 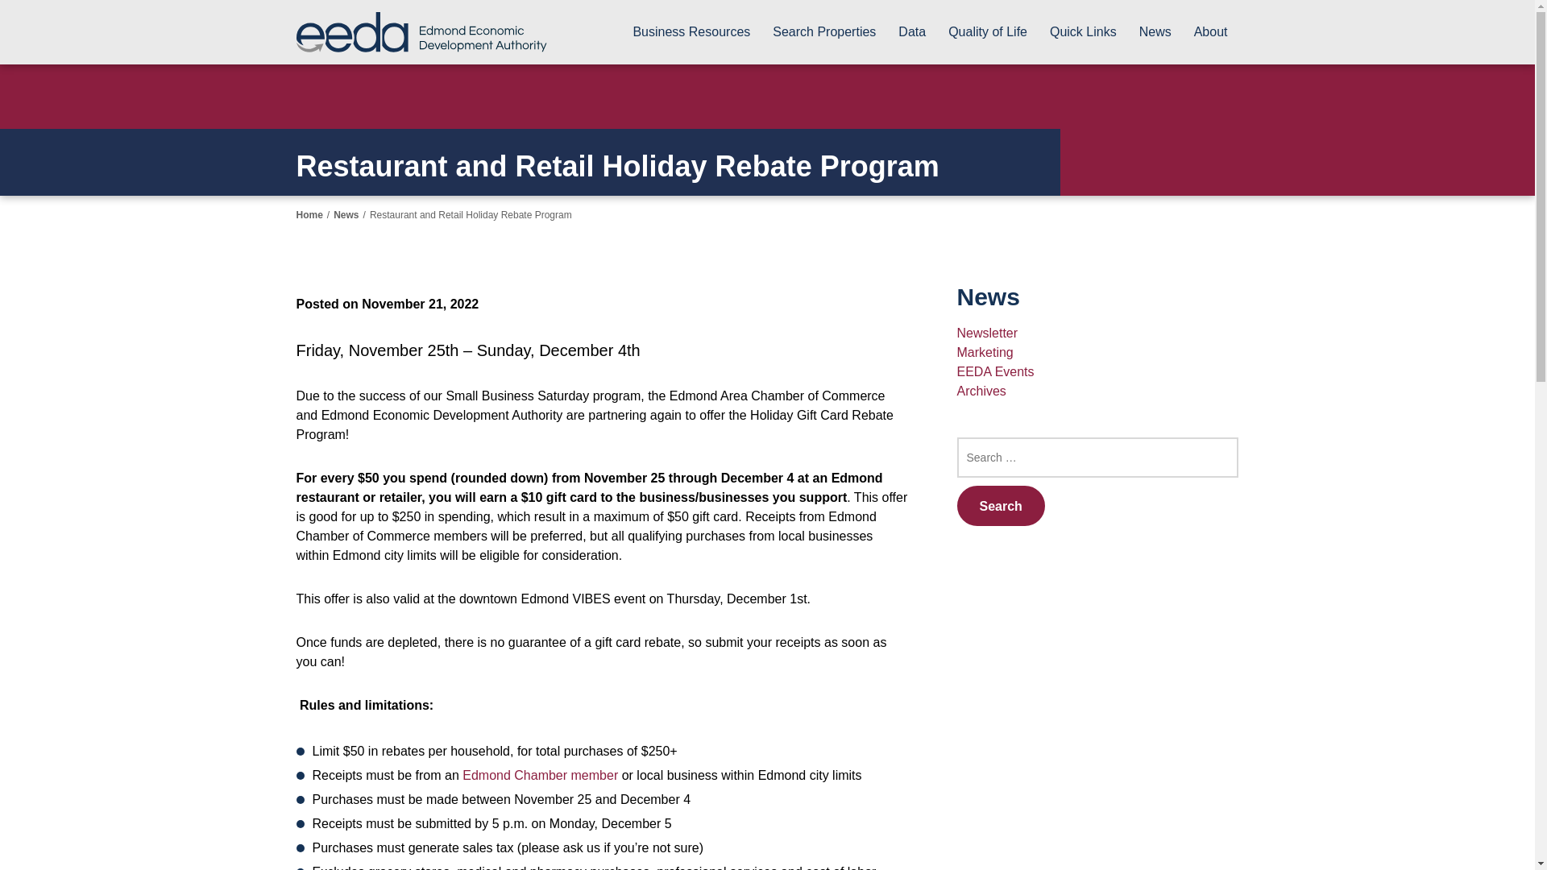 I want to click on Search Properties, so click(x=823, y=32).